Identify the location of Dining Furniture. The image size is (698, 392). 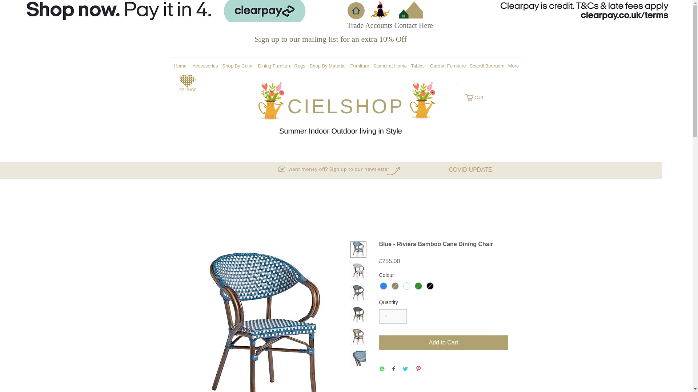
(273, 62).